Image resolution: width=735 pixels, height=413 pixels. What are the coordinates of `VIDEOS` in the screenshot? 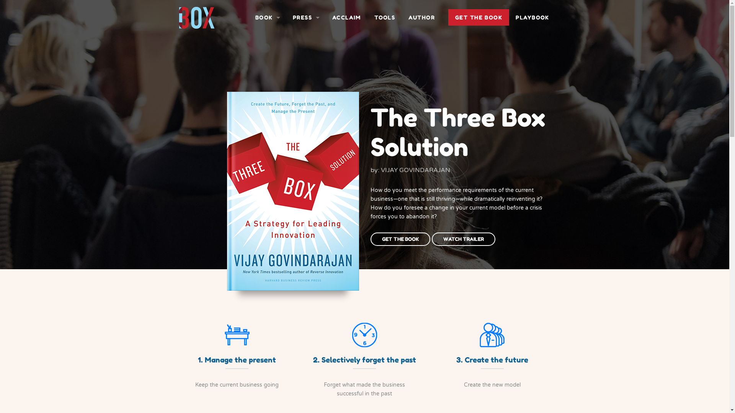 It's located at (267, 75).